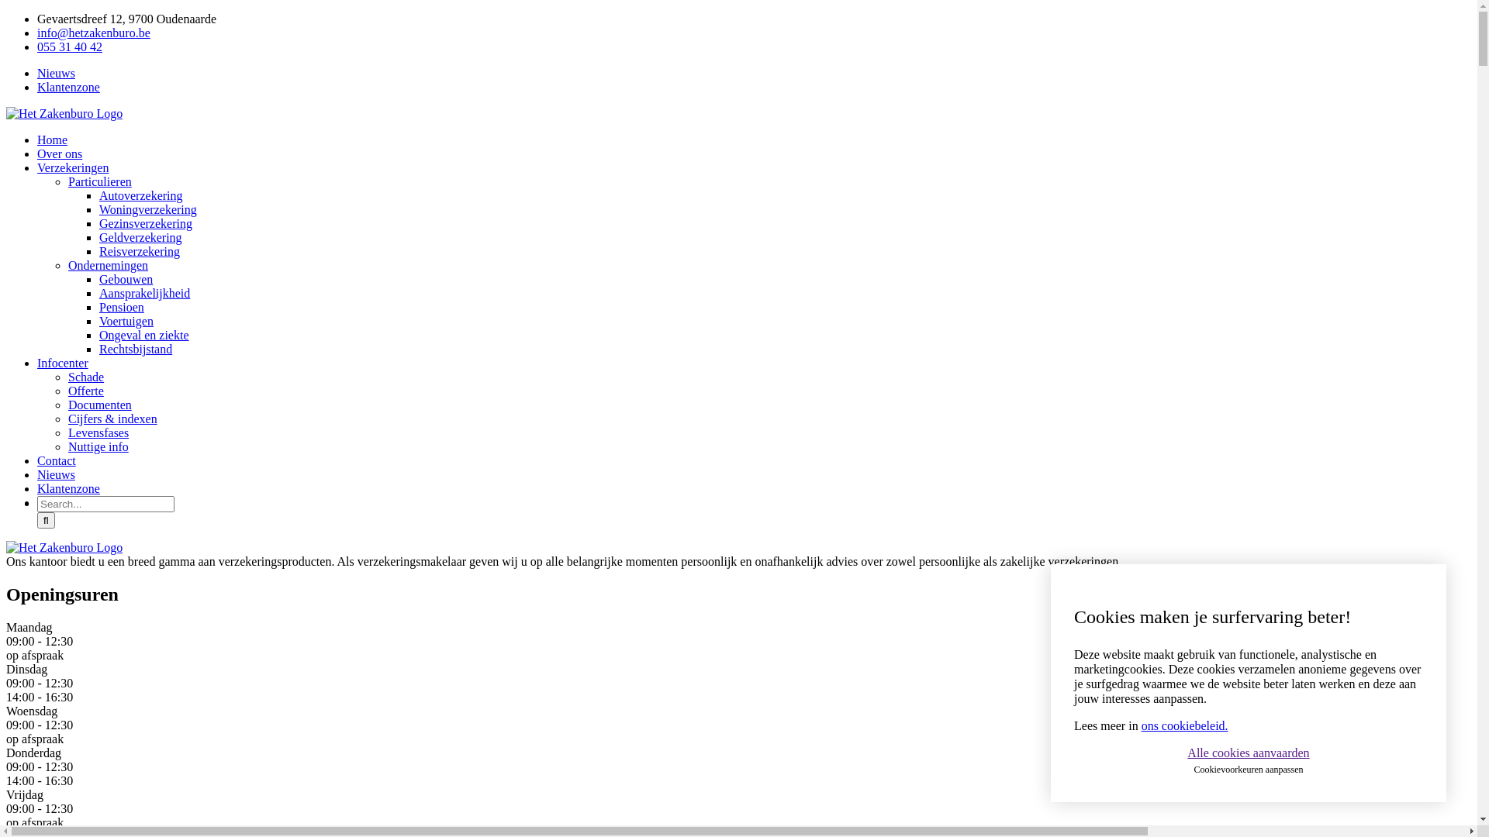 This screenshot has width=1489, height=837. What do you see at coordinates (53, 139) in the screenshot?
I see `Home` at bounding box center [53, 139].